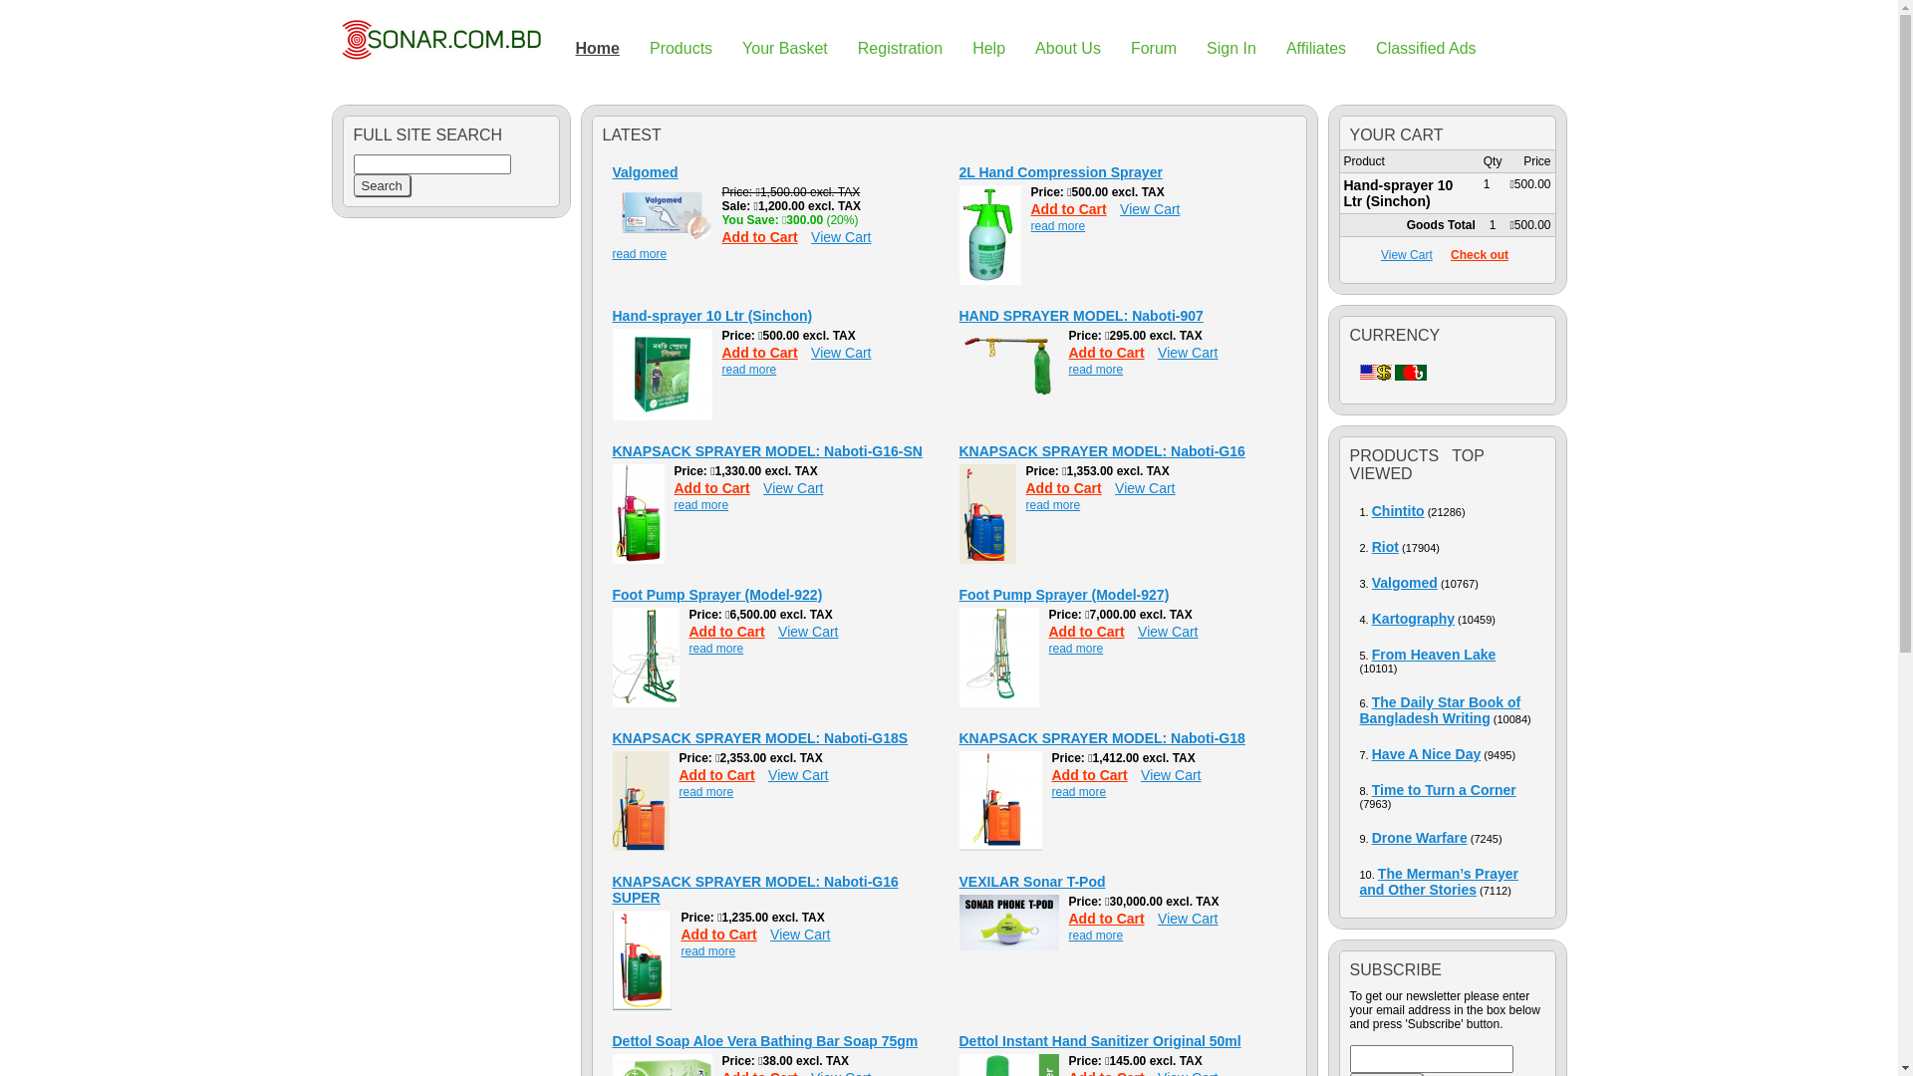 Image resolution: width=1913 pixels, height=1076 pixels. What do you see at coordinates (1068, 50) in the screenshot?
I see `About Us` at bounding box center [1068, 50].